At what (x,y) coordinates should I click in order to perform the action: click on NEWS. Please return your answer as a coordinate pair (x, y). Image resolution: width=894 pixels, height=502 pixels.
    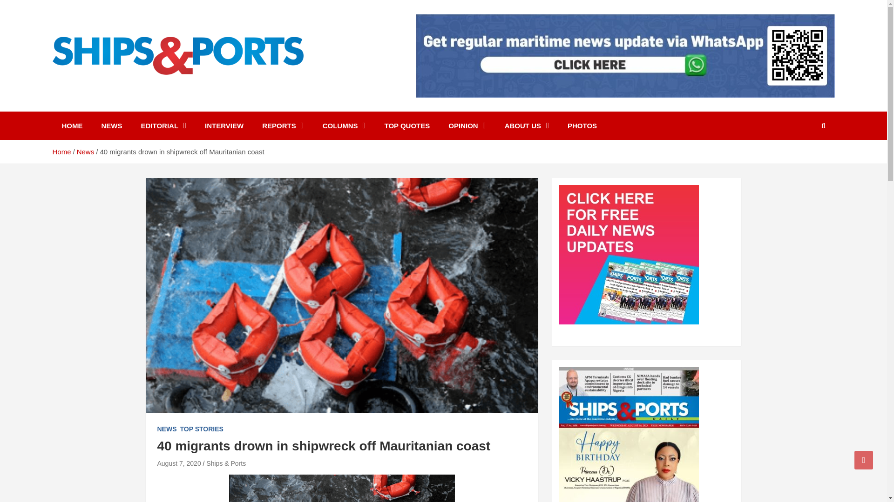
    Looking at the image, I should click on (167, 429).